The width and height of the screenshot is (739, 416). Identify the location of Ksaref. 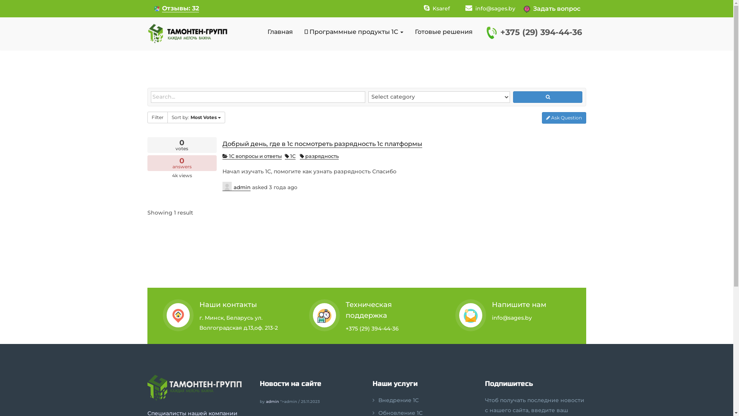
(436, 8).